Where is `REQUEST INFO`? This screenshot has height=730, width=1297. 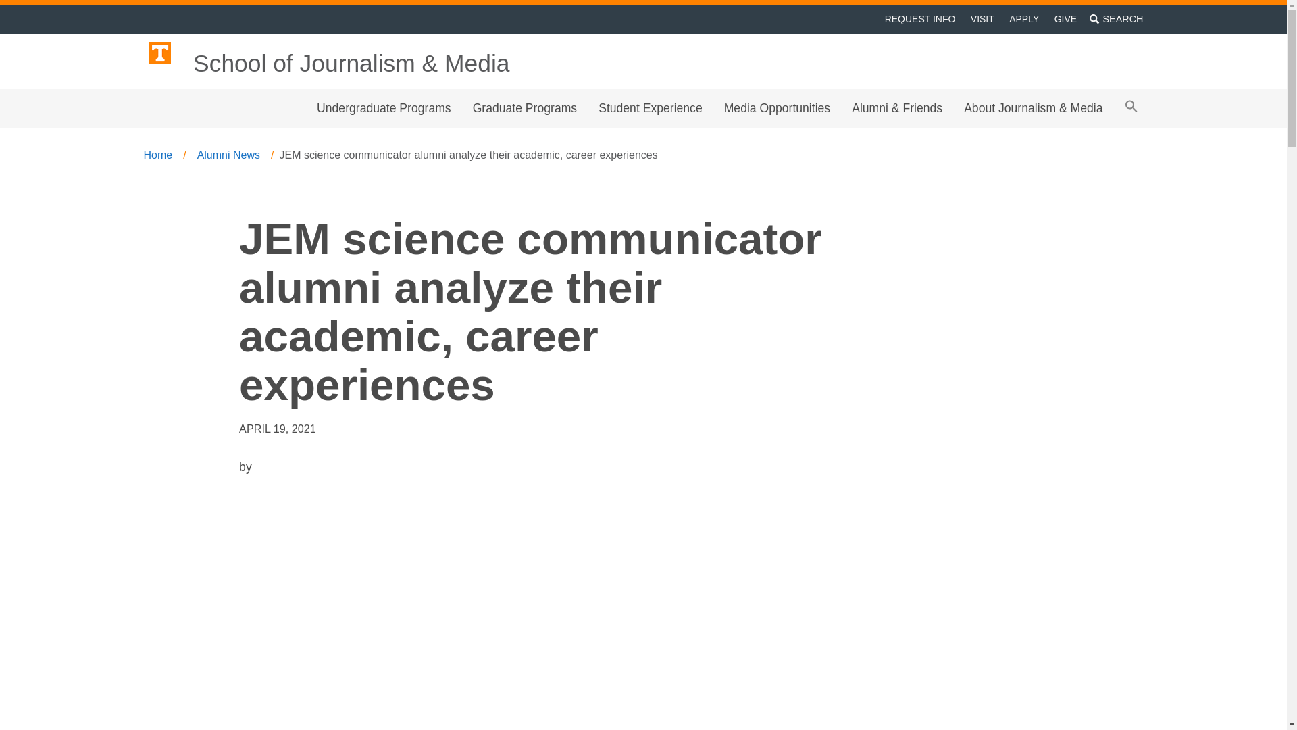
REQUEST INFO is located at coordinates (919, 19).